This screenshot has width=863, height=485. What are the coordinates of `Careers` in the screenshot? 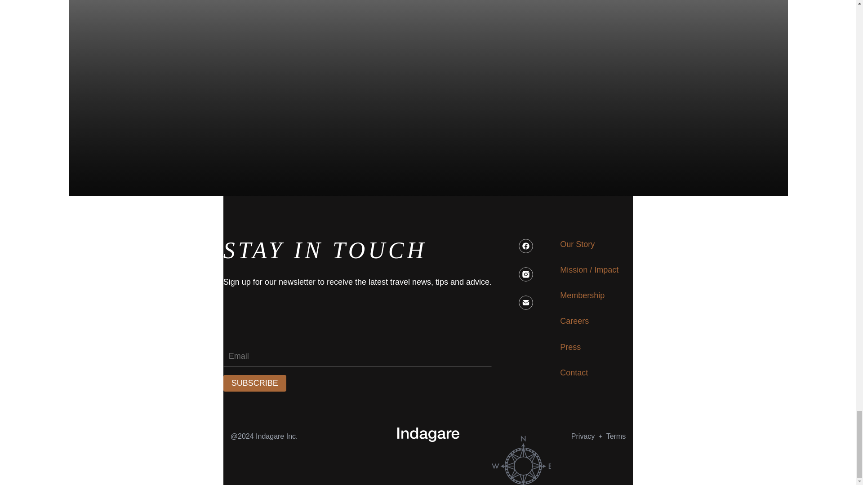 It's located at (574, 321).